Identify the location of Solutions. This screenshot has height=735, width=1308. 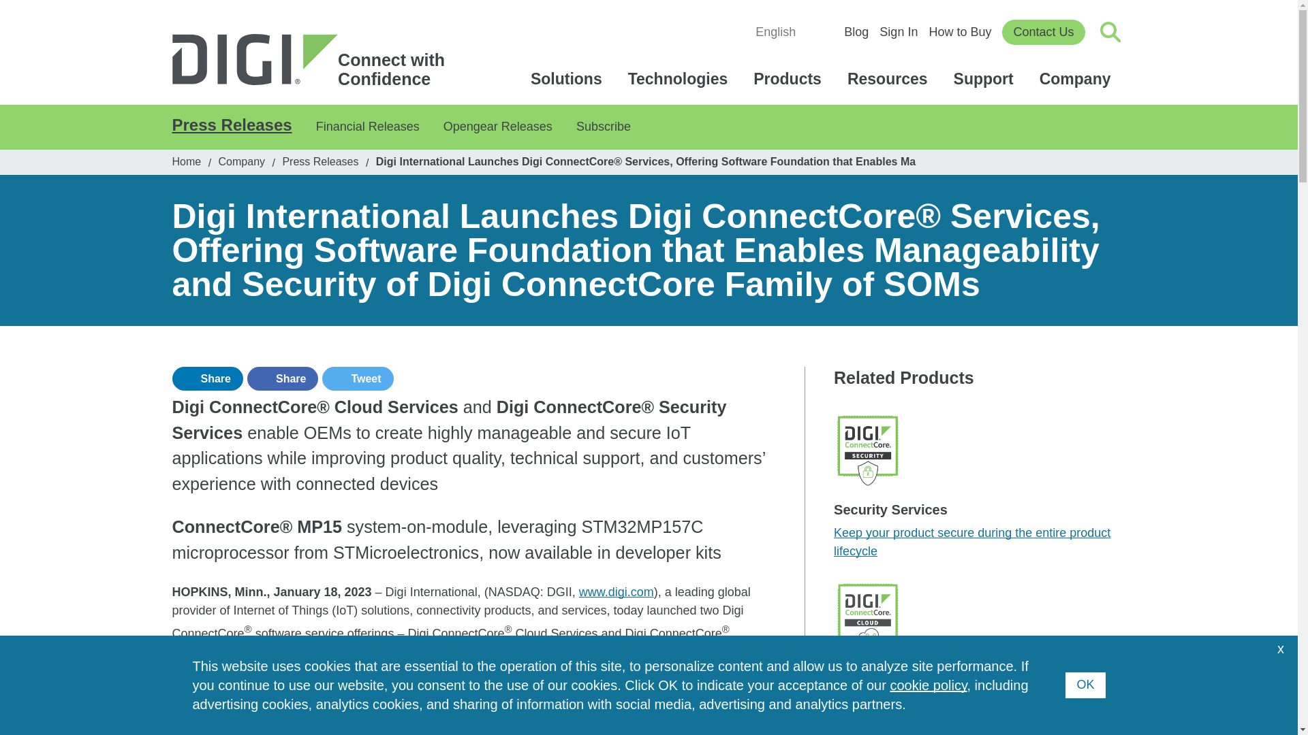
(568, 79).